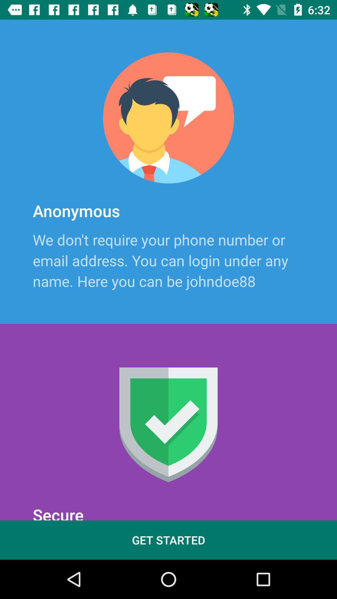 The width and height of the screenshot is (337, 599). I want to click on swipe until get started icon, so click(168, 540).